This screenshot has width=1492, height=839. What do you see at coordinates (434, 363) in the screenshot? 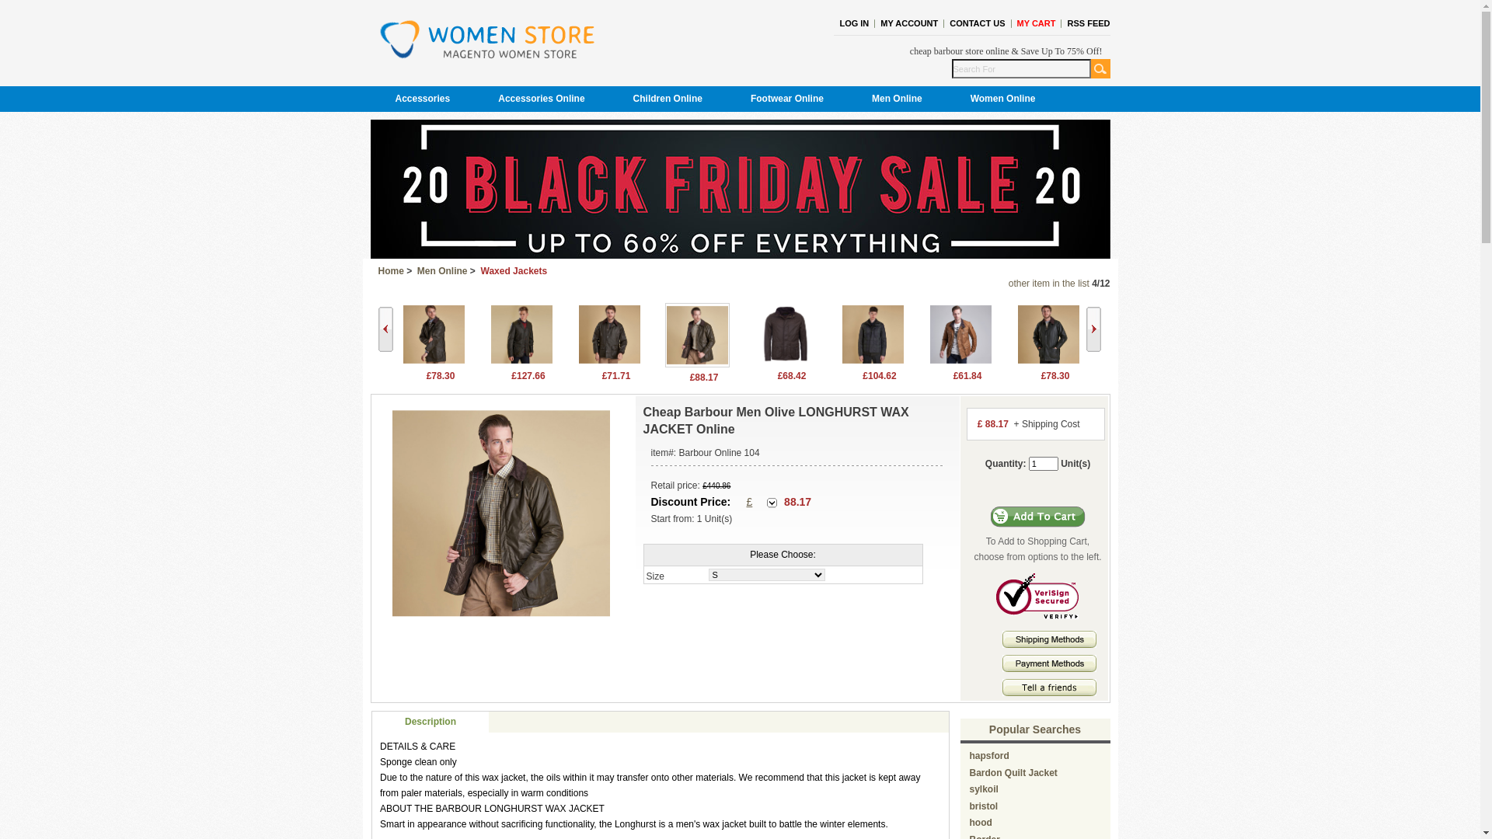
I see `Cheap Barbour Men Olive CLASSIC BEAUFORT WAX JACKET Online` at bounding box center [434, 363].